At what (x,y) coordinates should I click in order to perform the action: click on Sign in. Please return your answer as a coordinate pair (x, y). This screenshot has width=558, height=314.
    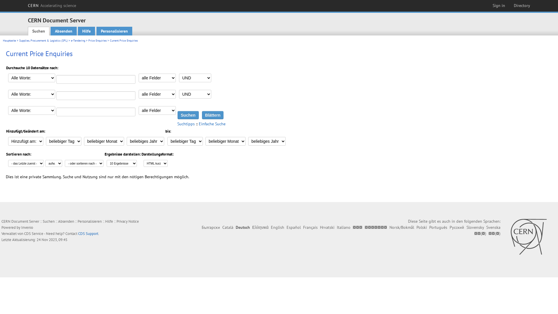
    Looking at the image, I should click on (499, 6).